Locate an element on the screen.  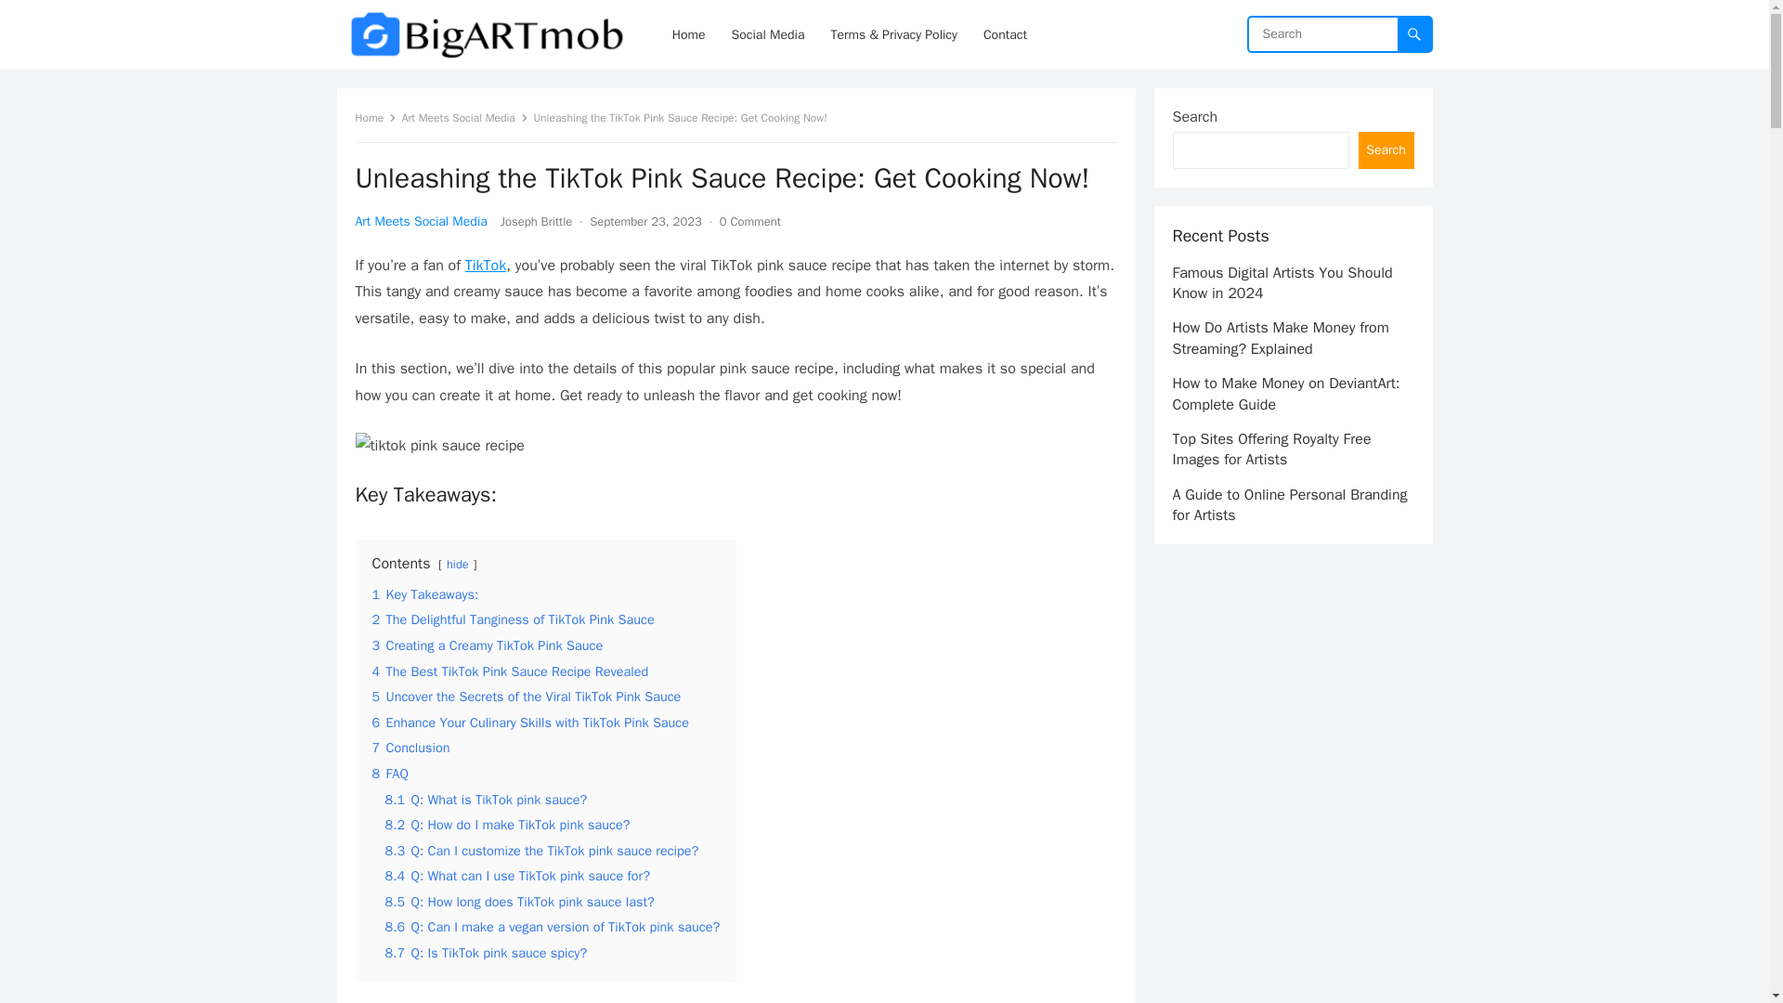
Art Meets Social Media is located at coordinates (464, 117).